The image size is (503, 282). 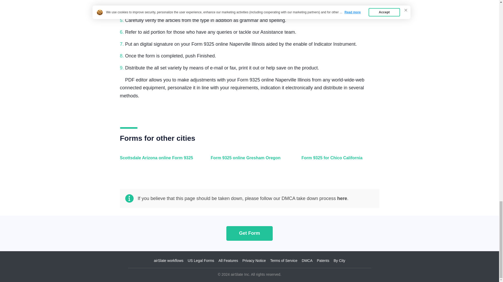 What do you see at coordinates (283, 261) in the screenshot?
I see `Terms of Service` at bounding box center [283, 261].